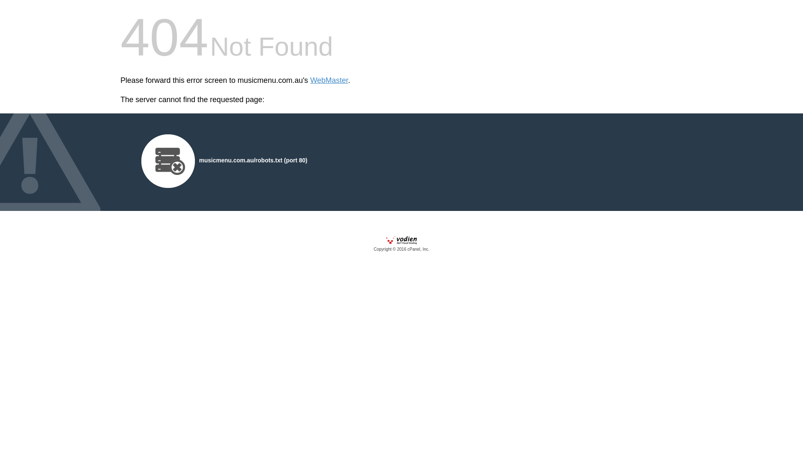 The image size is (803, 452). I want to click on WebMaster, so click(330, 80).